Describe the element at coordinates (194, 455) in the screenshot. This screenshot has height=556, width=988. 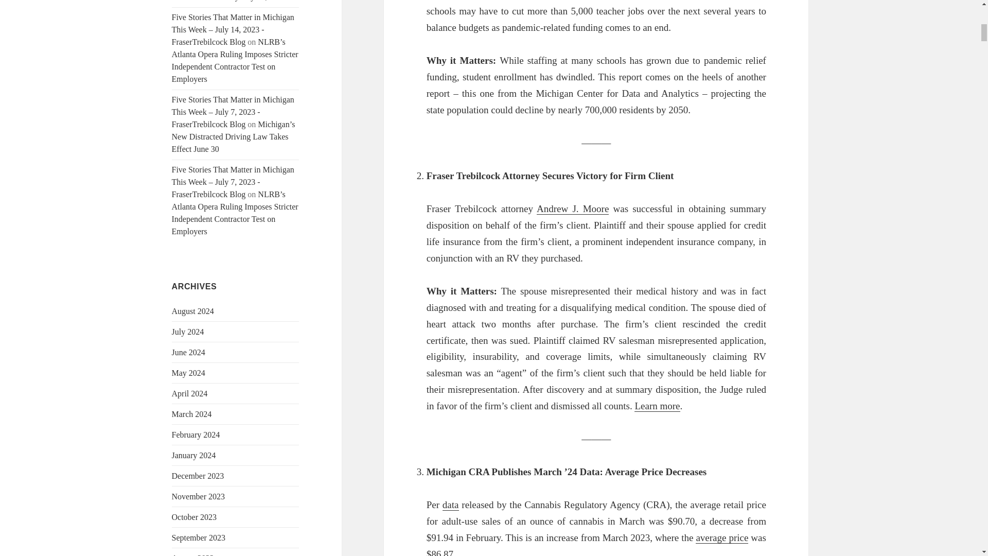
I see `January 2024` at that location.